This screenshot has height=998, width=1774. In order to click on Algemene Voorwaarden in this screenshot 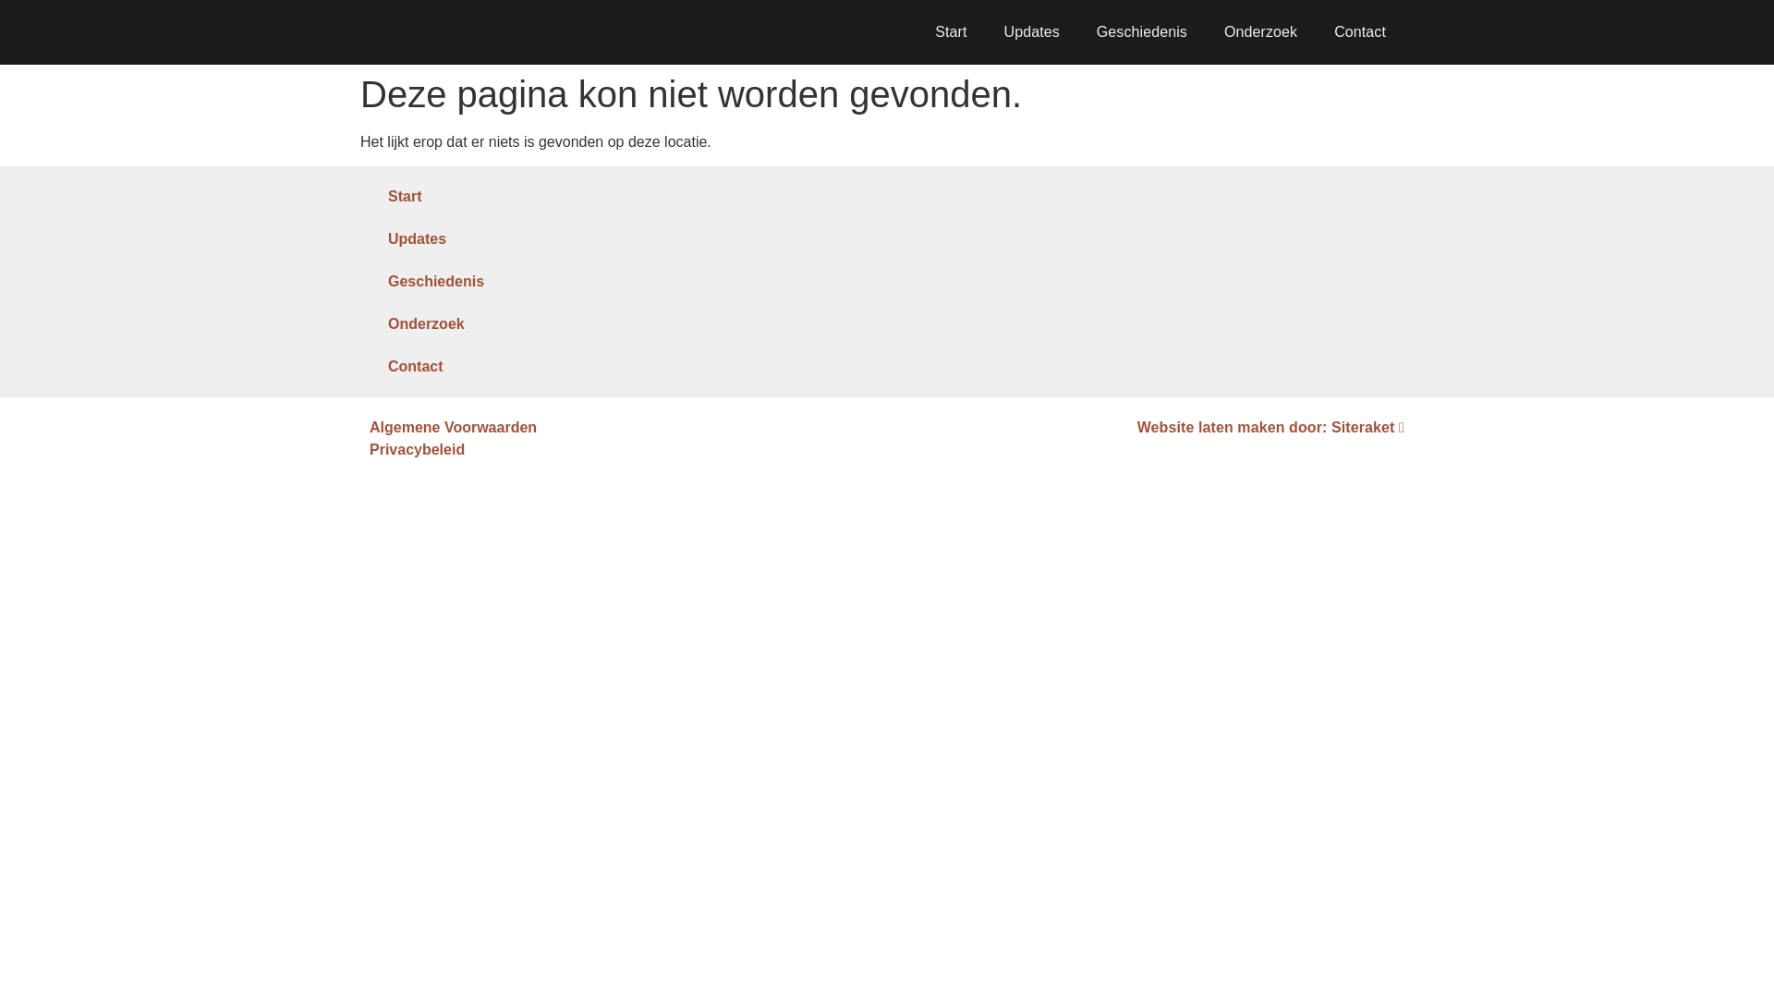, I will do `click(623, 428)`.